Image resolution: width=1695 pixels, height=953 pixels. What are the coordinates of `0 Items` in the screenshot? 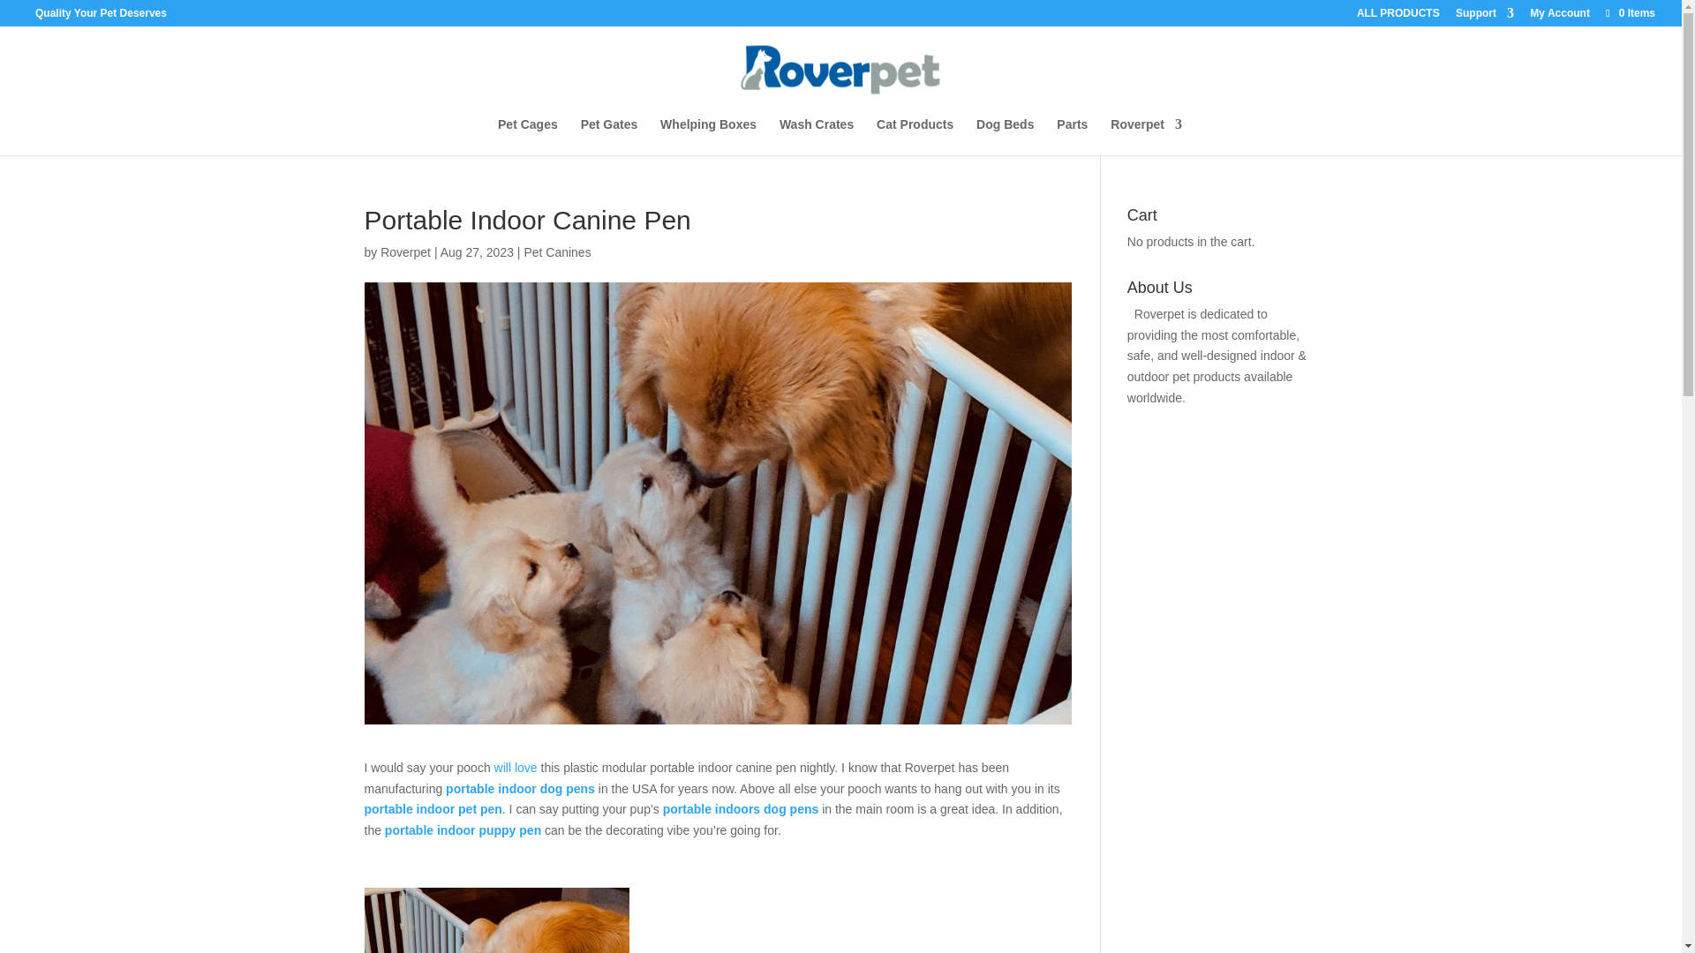 It's located at (1630, 12).